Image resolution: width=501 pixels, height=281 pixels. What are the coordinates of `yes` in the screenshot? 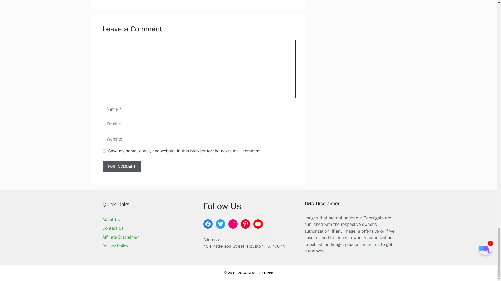 It's located at (104, 151).